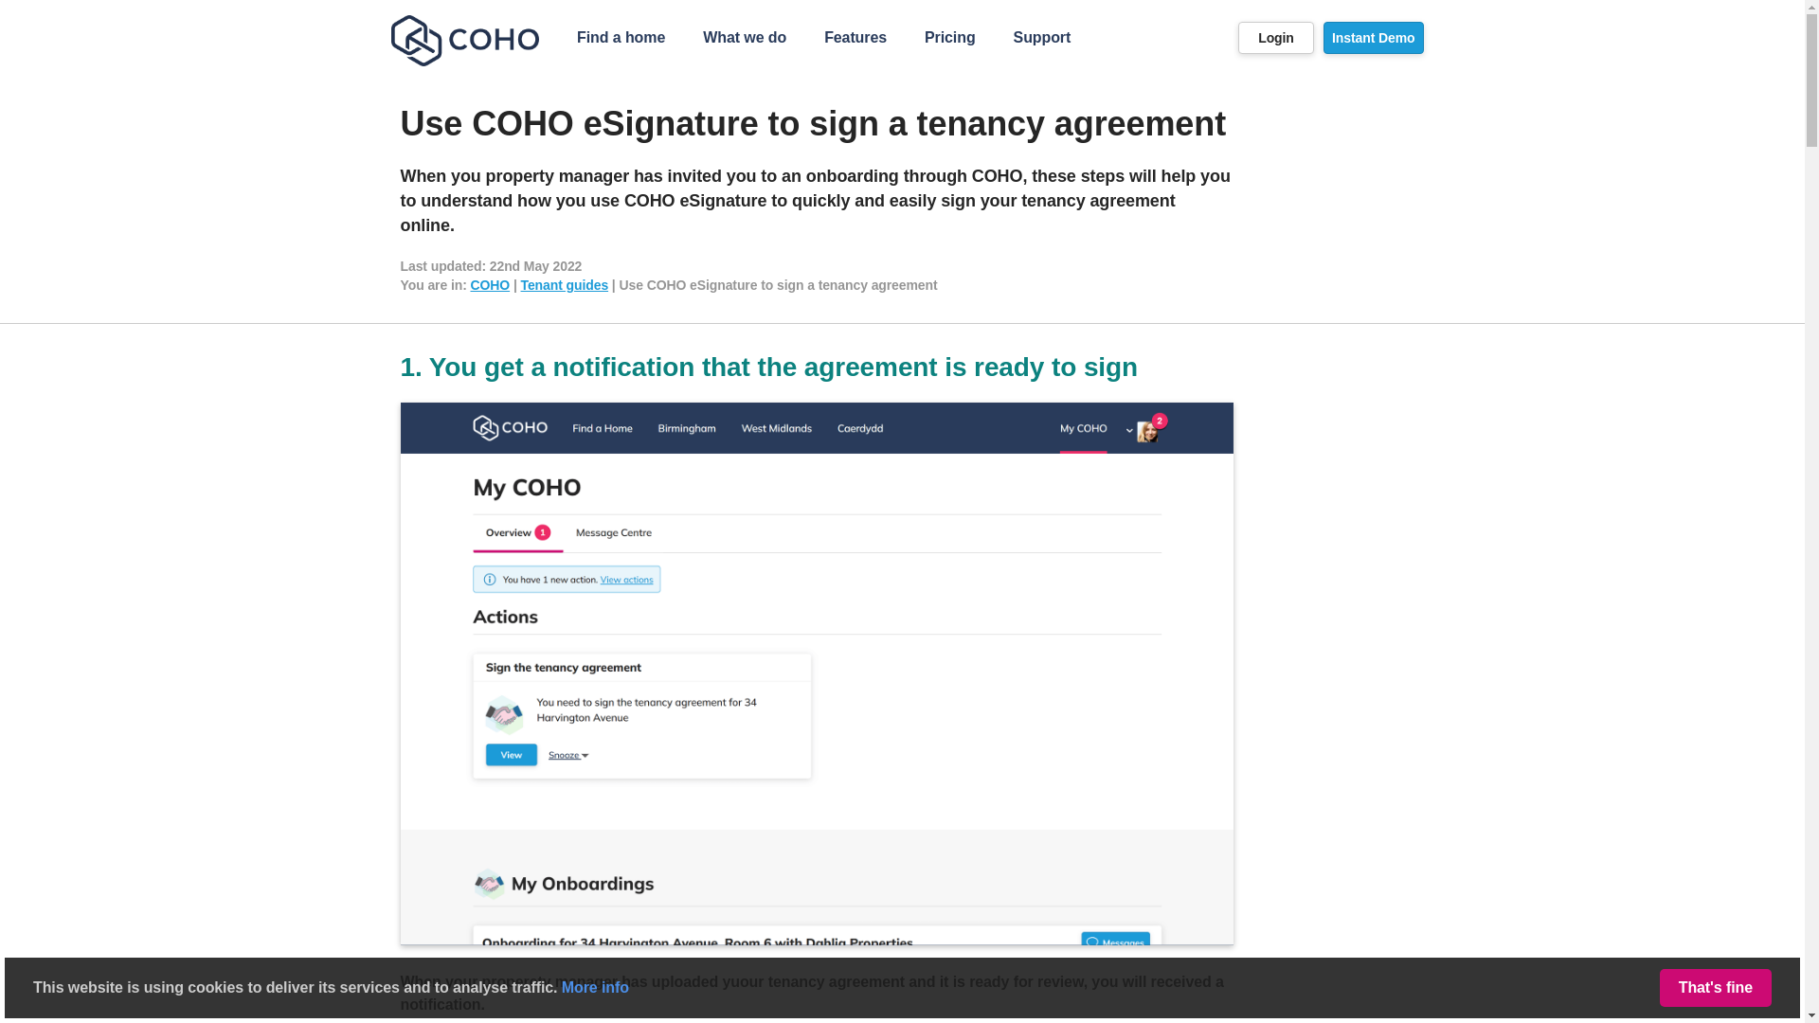 The width and height of the screenshot is (1819, 1023). What do you see at coordinates (621, 38) in the screenshot?
I see `Find a home` at bounding box center [621, 38].